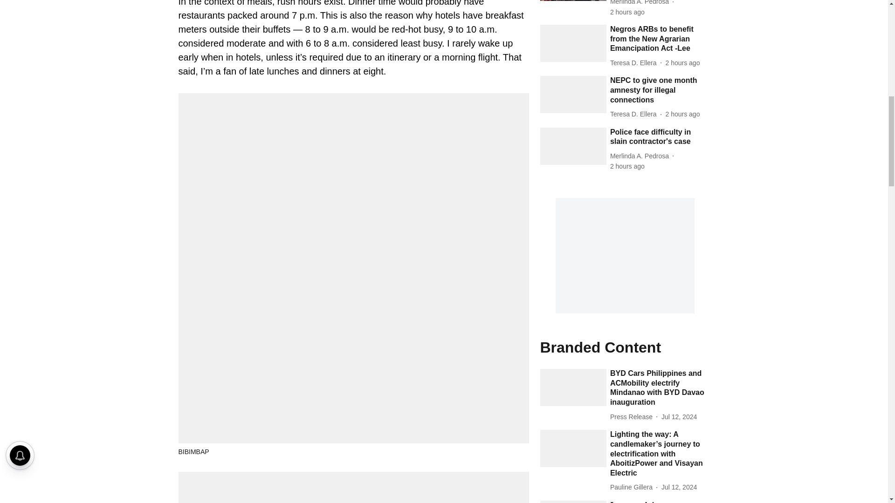 The image size is (895, 503). What do you see at coordinates (627, 166) in the screenshot?
I see `2024-07-19 01:25` at bounding box center [627, 166].